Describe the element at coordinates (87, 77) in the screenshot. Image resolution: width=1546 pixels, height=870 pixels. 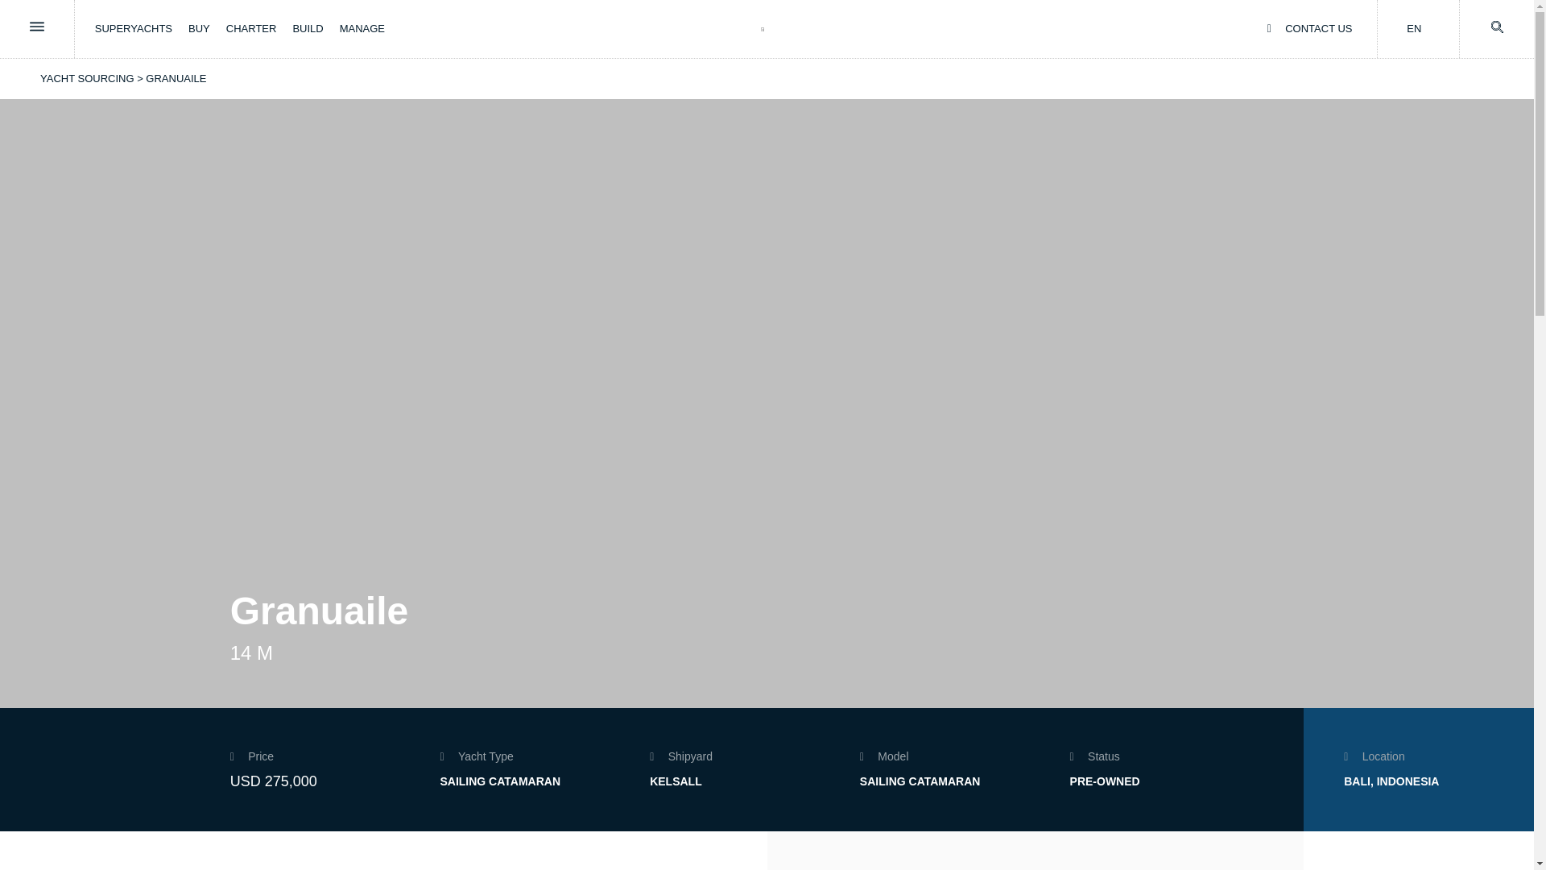
I see `YACHT SOURCING` at that location.